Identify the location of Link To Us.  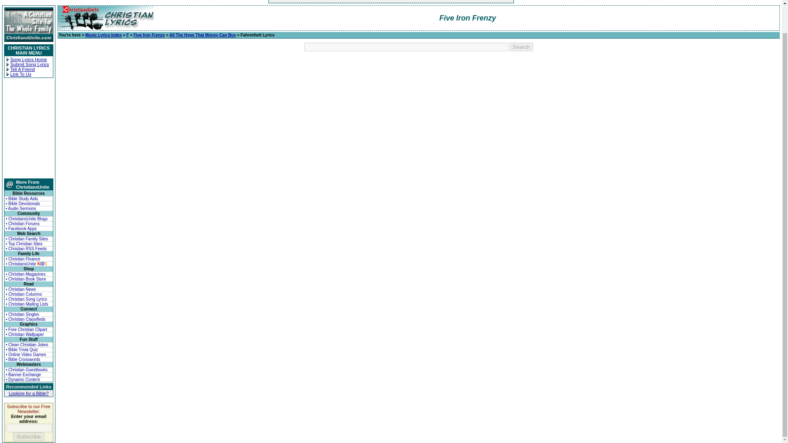
(21, 74).